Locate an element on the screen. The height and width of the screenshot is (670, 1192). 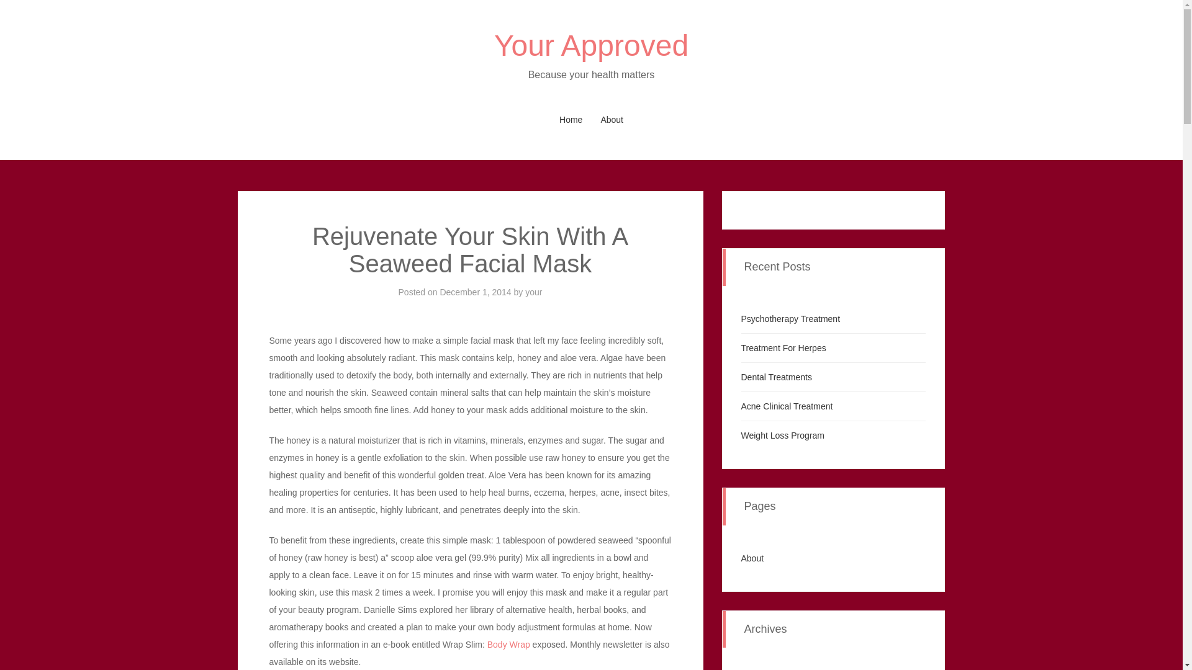
About is located at coordinates (752, 558).